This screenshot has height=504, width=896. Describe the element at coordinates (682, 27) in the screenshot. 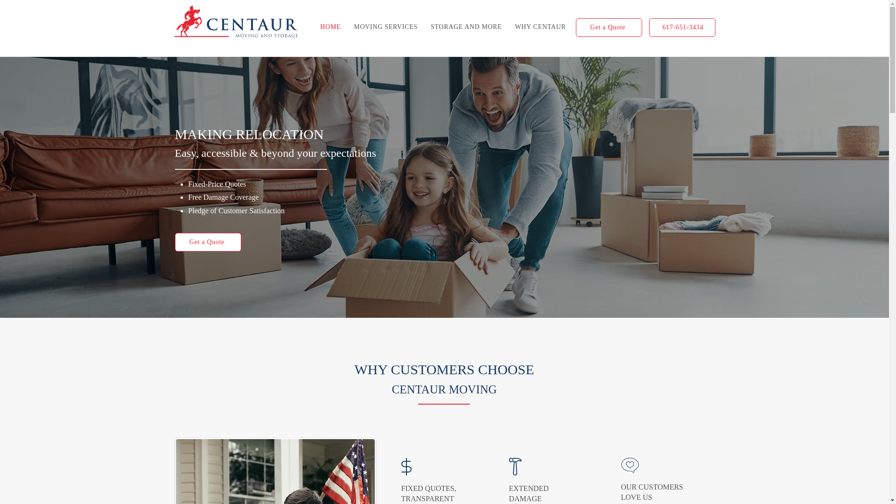

I see `617-651-3434` at that location.